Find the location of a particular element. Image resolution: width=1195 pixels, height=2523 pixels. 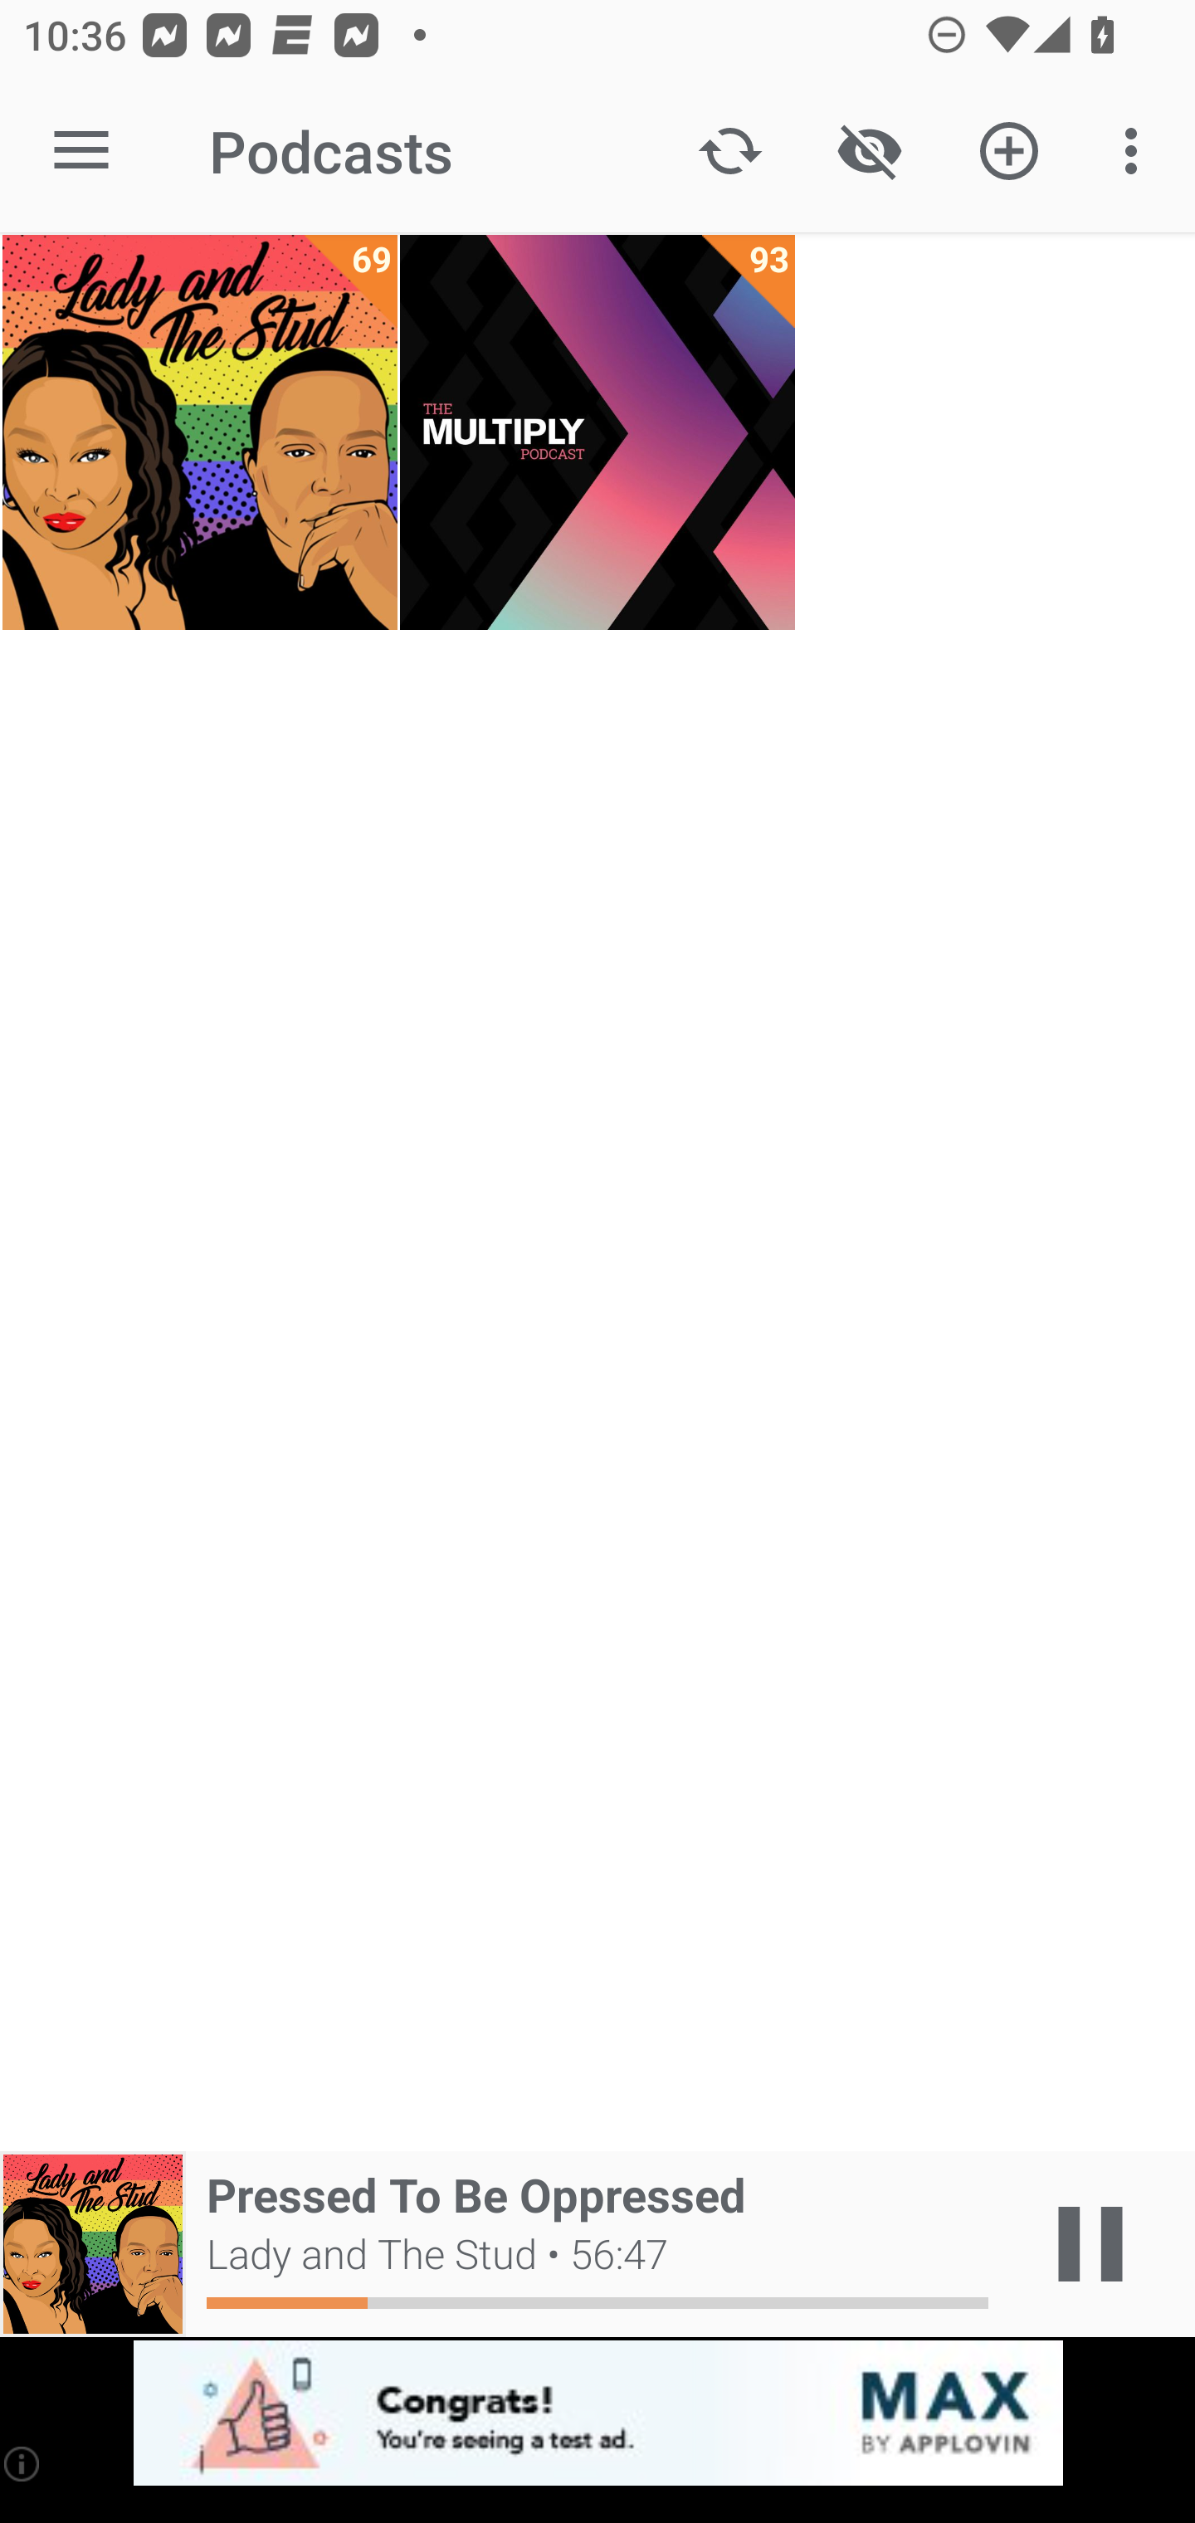

(i) is located at coordinates (23, 2463).